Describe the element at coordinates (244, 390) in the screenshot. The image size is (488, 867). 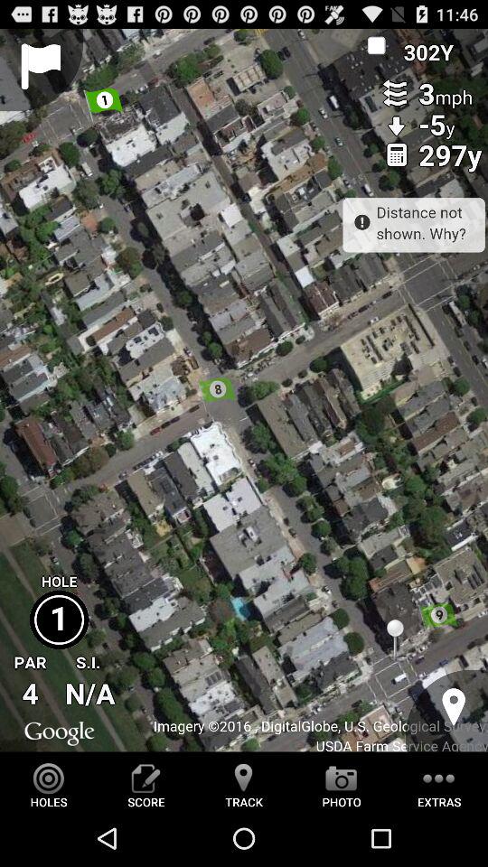
I see `full page` at that location.